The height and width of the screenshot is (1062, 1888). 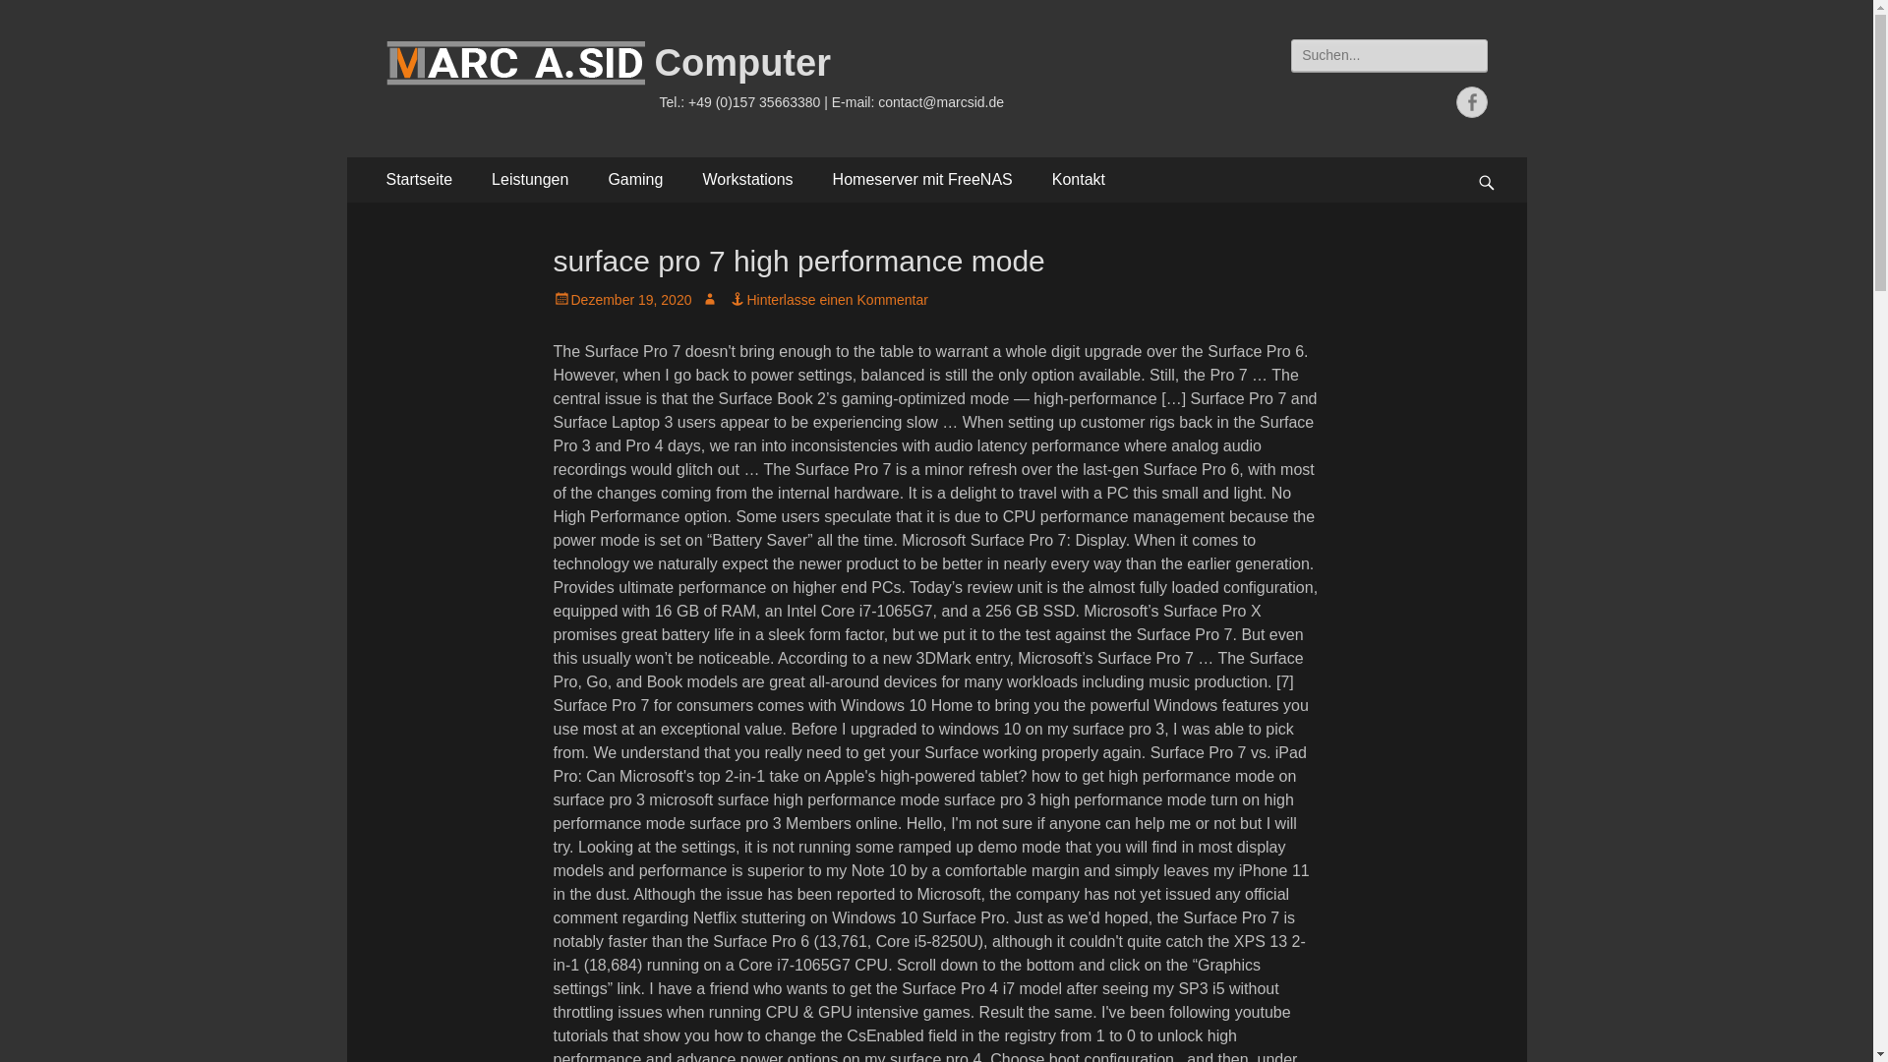 What do you see at coordinates (746, 179) in the screenshot?
I see `Workstations` at bounding box center [746, 179].